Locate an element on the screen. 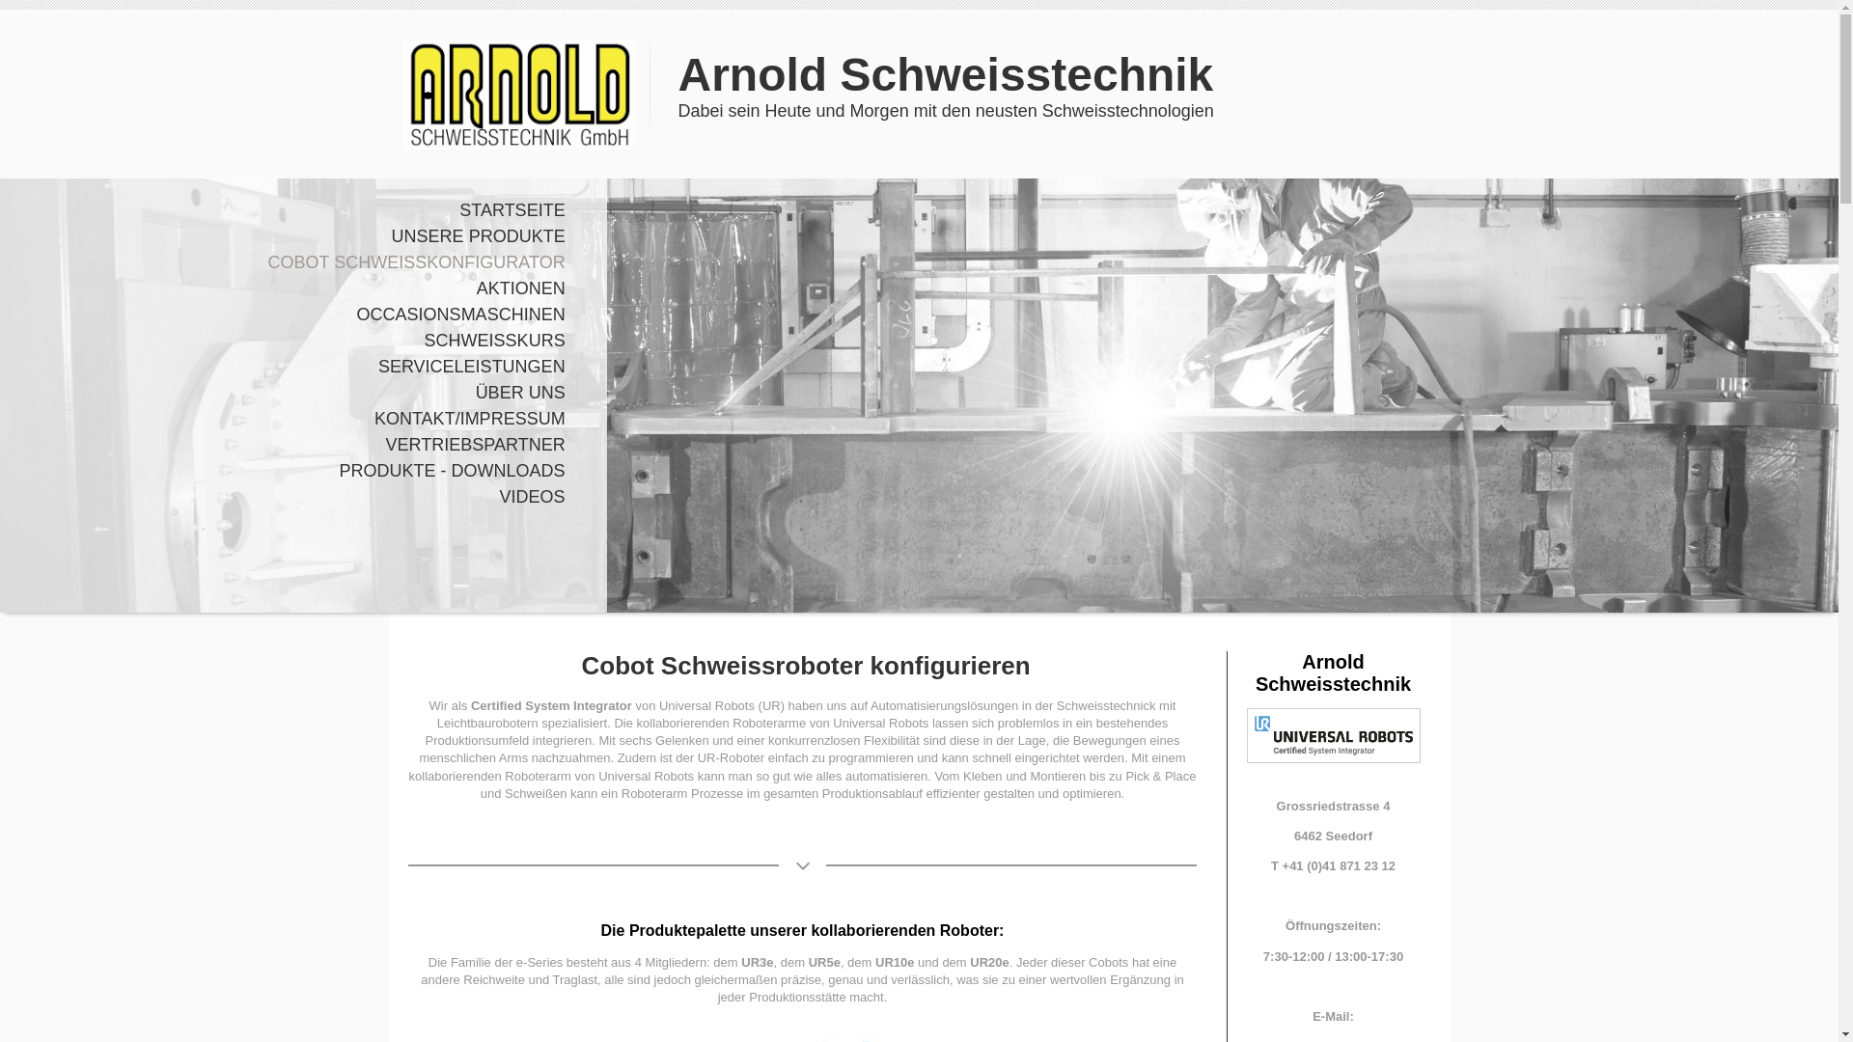    is located at coordinates (518, 46).